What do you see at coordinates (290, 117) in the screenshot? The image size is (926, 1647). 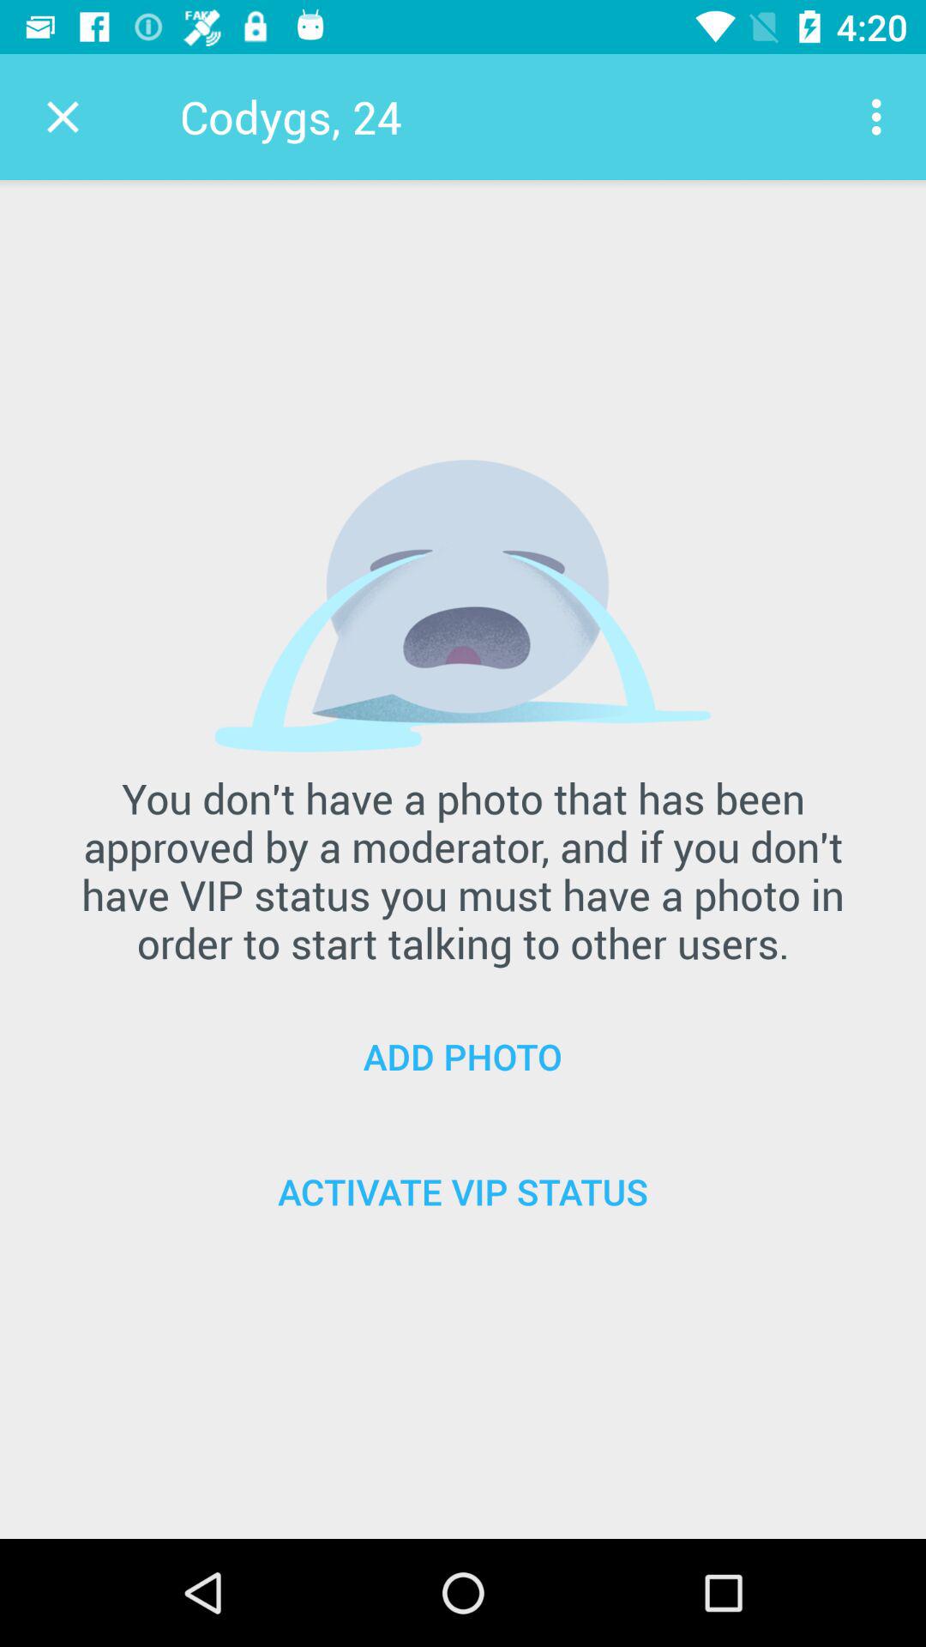 I see `turn on codygs, 24 icon` at bounding box center [290, 117].